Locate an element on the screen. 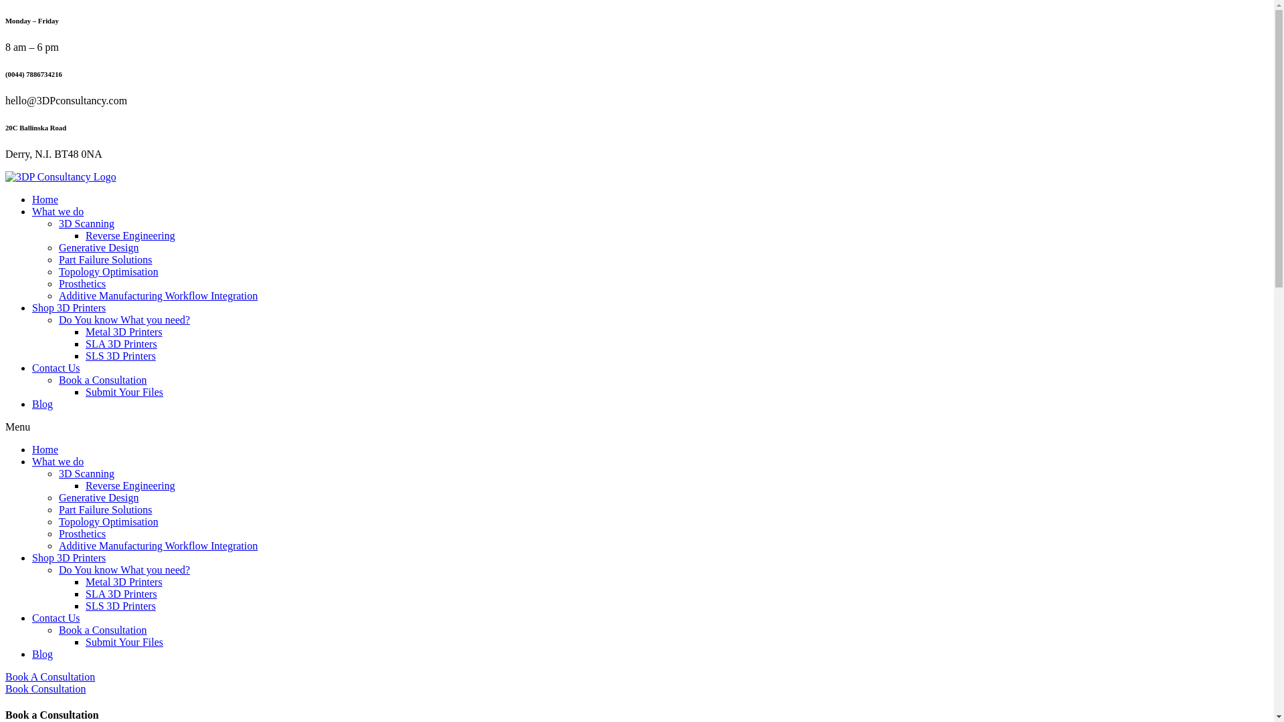 The height and width of the screenshot is (722, 1284). What we do is located at coordinates (58, 211).